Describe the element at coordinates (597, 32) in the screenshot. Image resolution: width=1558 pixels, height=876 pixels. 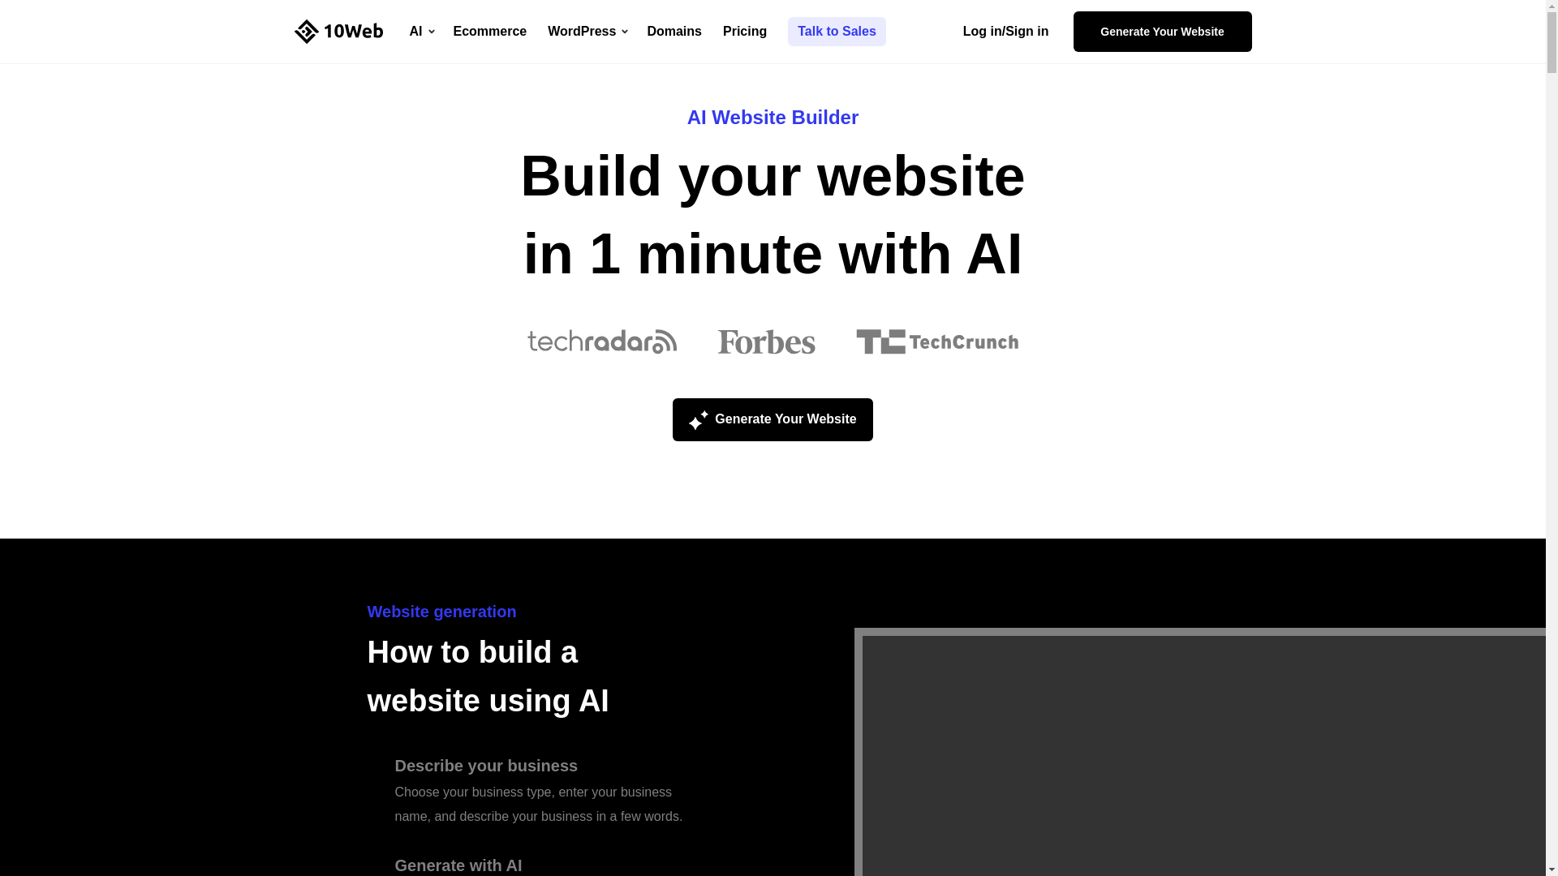
I see `WordPress` at that location.